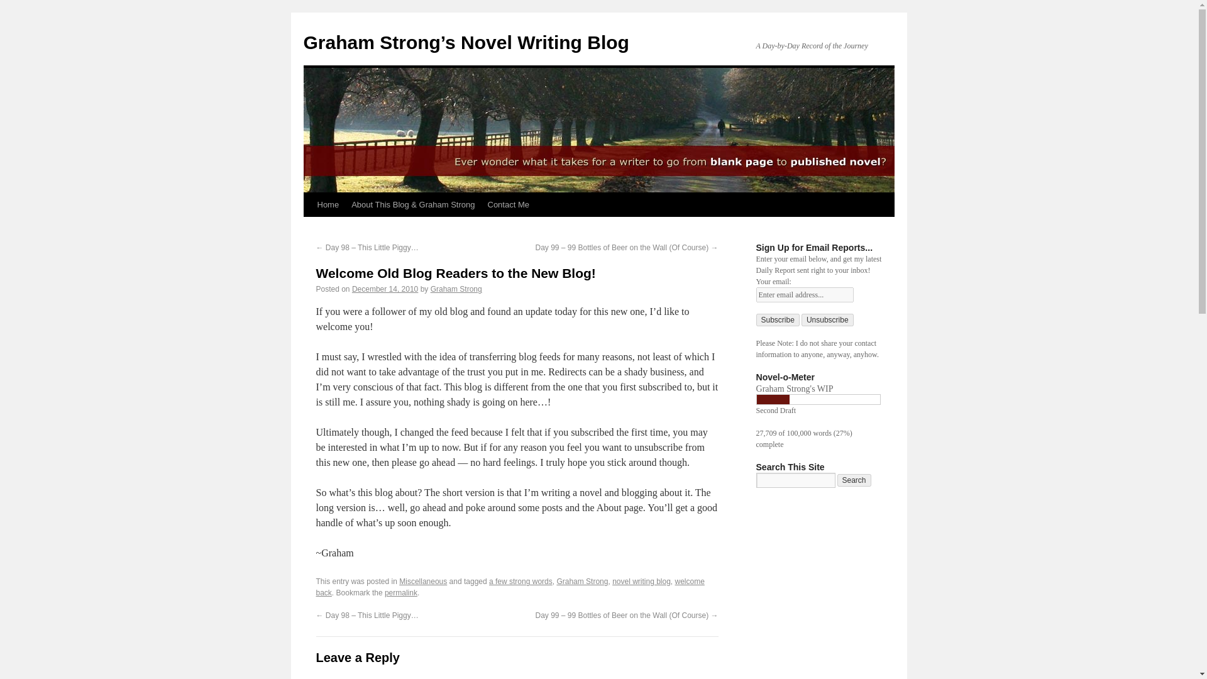 The height and width of the screenshot is (679, 1207). I want to click on Graham Strong, so click(456, 289).